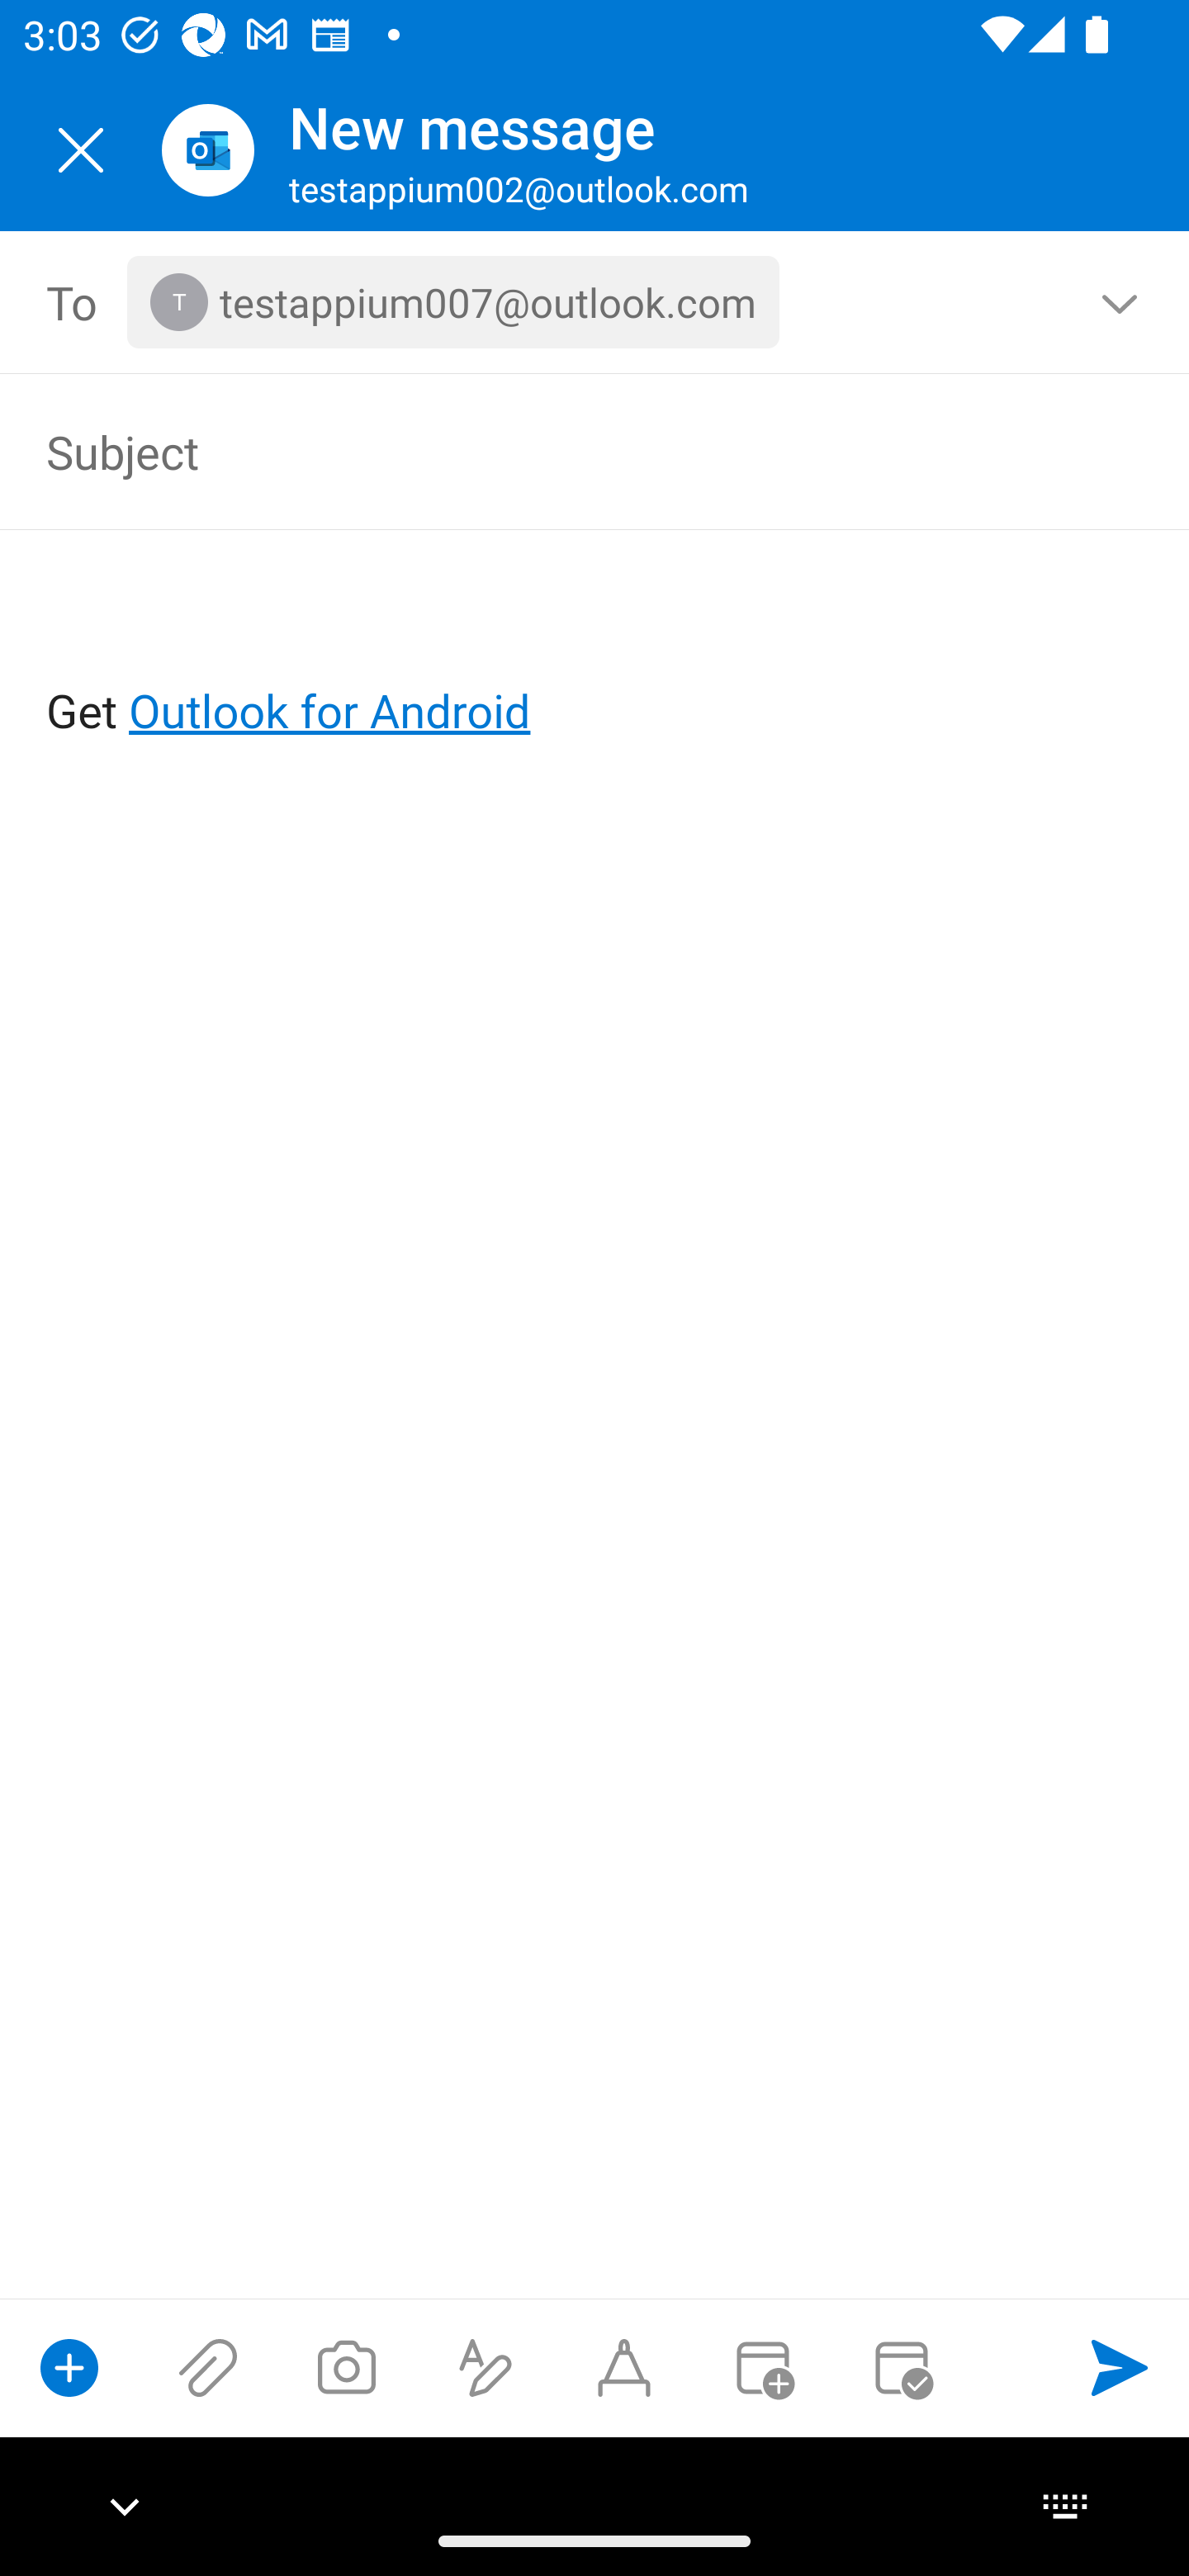 Image resolution: width=1189 pixels, height=2576 pixels. Describe the element at coordinates (595, 302) in the screenshot. I see `To, 1 recipient <testappium007@outlook.com>` at that location.